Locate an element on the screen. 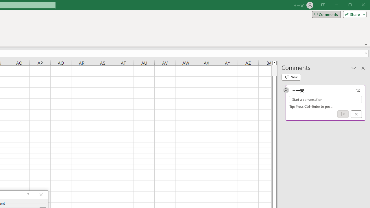 The image size is (370, 208). Cancel is located at coordinates (356, 114).